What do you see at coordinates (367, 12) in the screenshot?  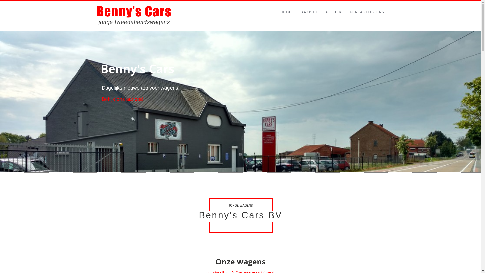 I see `CONTACTEER ONS` at bounding box center [367, 12].